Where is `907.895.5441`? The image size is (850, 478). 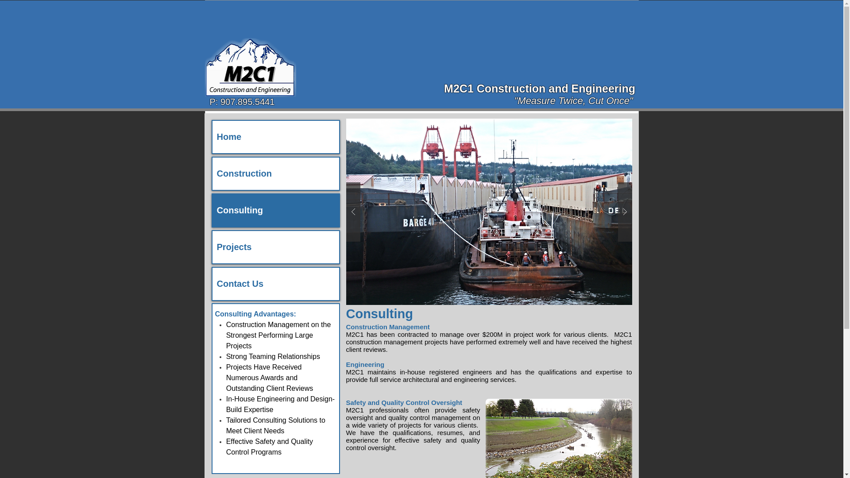
907.895.5441 is located at coordinates (247, 102).